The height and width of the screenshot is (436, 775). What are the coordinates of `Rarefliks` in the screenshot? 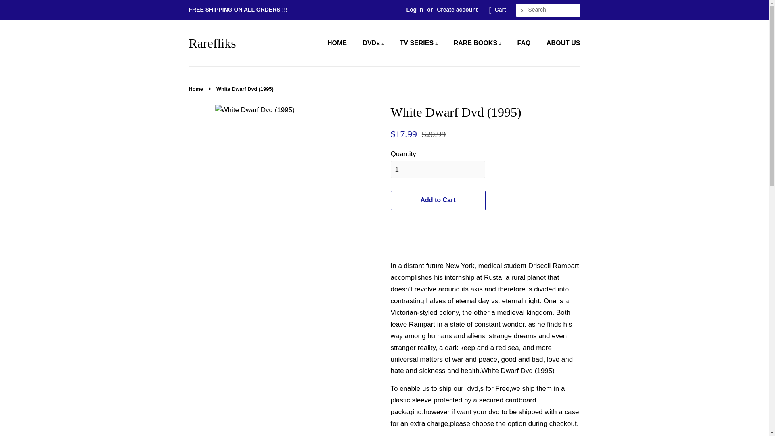 It's located at (212, 43).